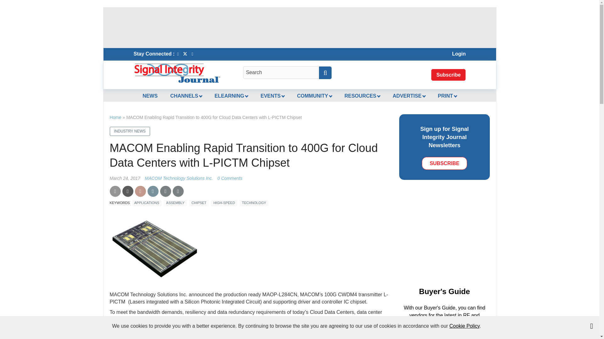 This screenshot has width=604, height=339. What do you see at coordinates (451, 235) in the screenshot?
I see `3rd party ad content` at bounding box center [451, 235].